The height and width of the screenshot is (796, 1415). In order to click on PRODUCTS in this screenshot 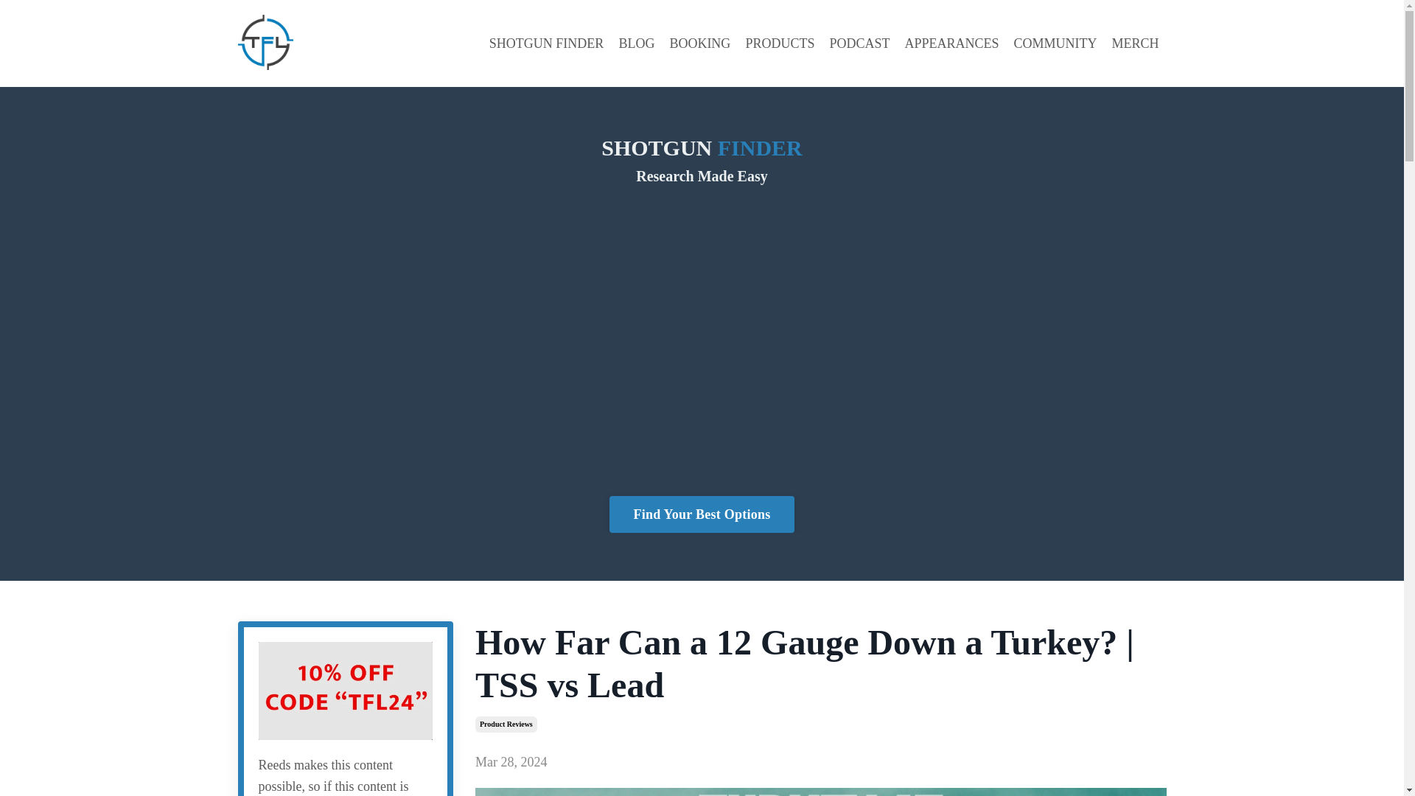, I will do `click(780, 44)`.